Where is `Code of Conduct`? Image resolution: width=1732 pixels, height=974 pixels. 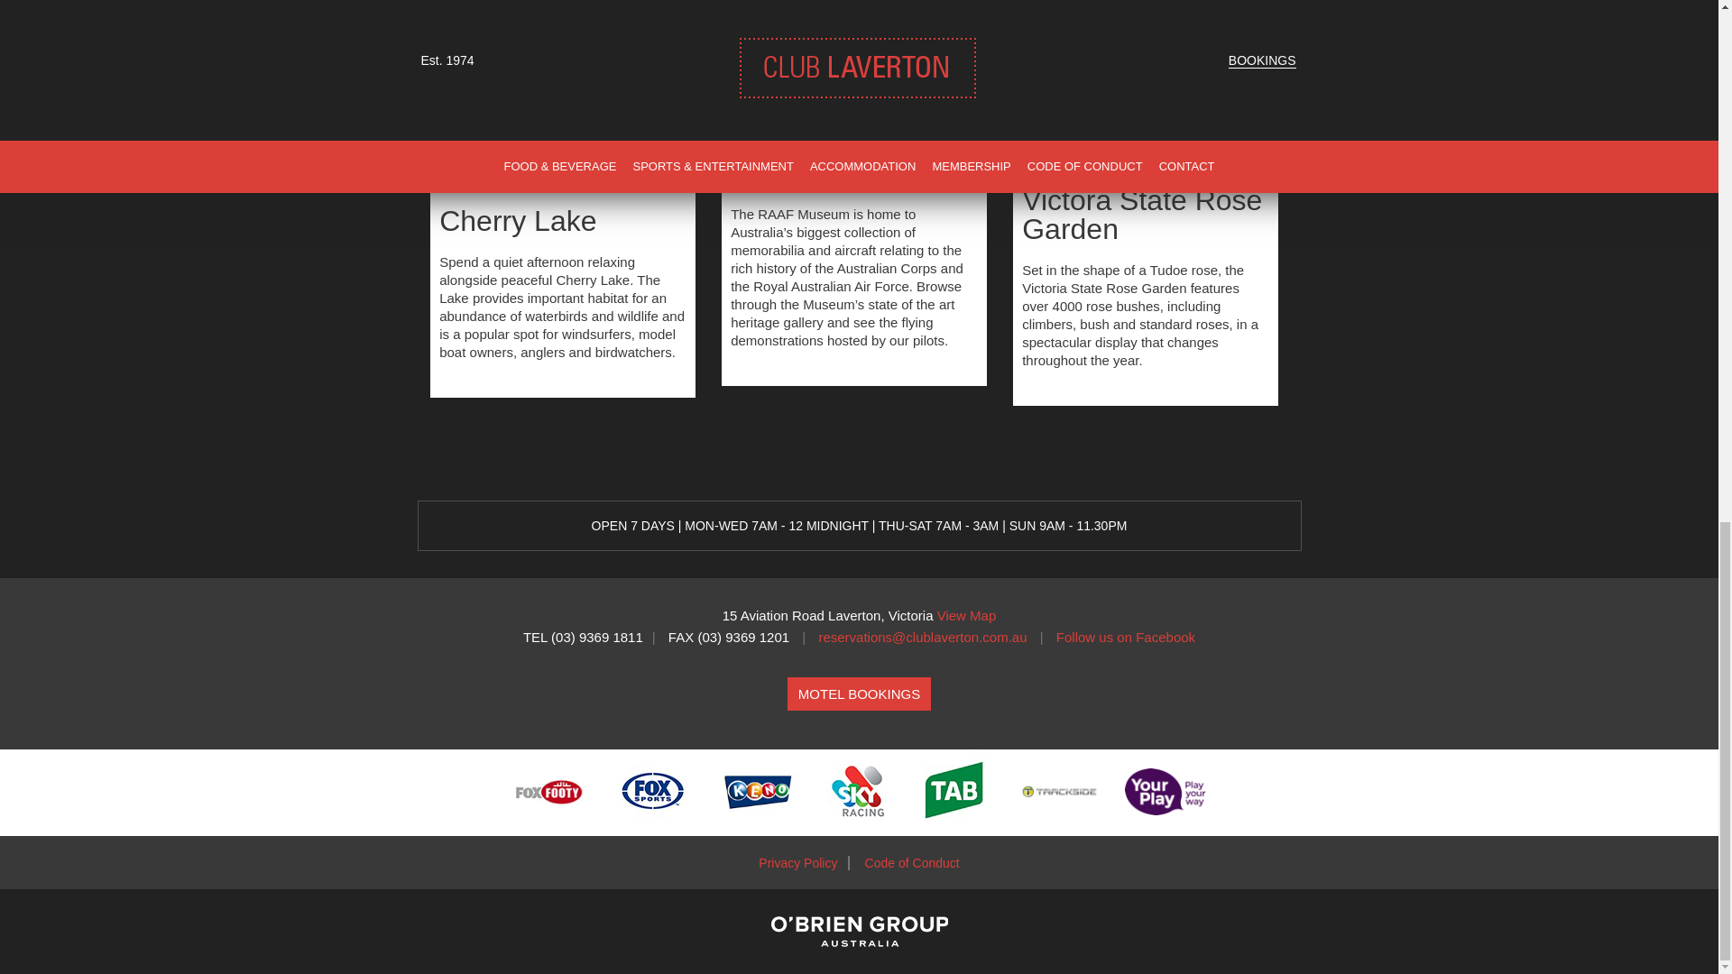 Code of Conduct is located at coordinates (911, 863).